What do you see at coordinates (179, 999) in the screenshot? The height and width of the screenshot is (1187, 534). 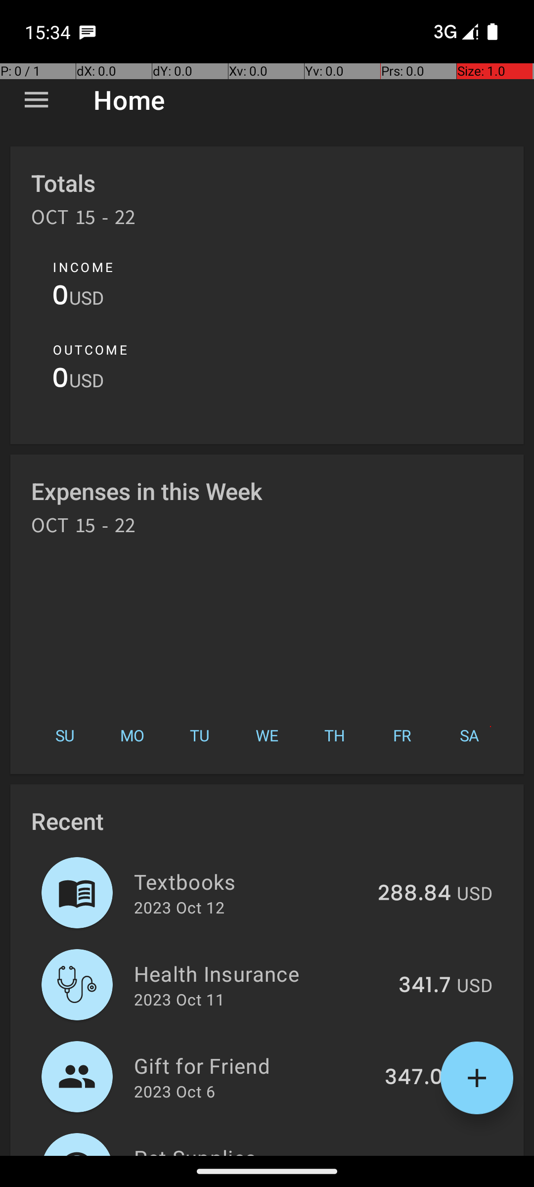 I see `2023 Oct 11` at bounding box center [179, 999].